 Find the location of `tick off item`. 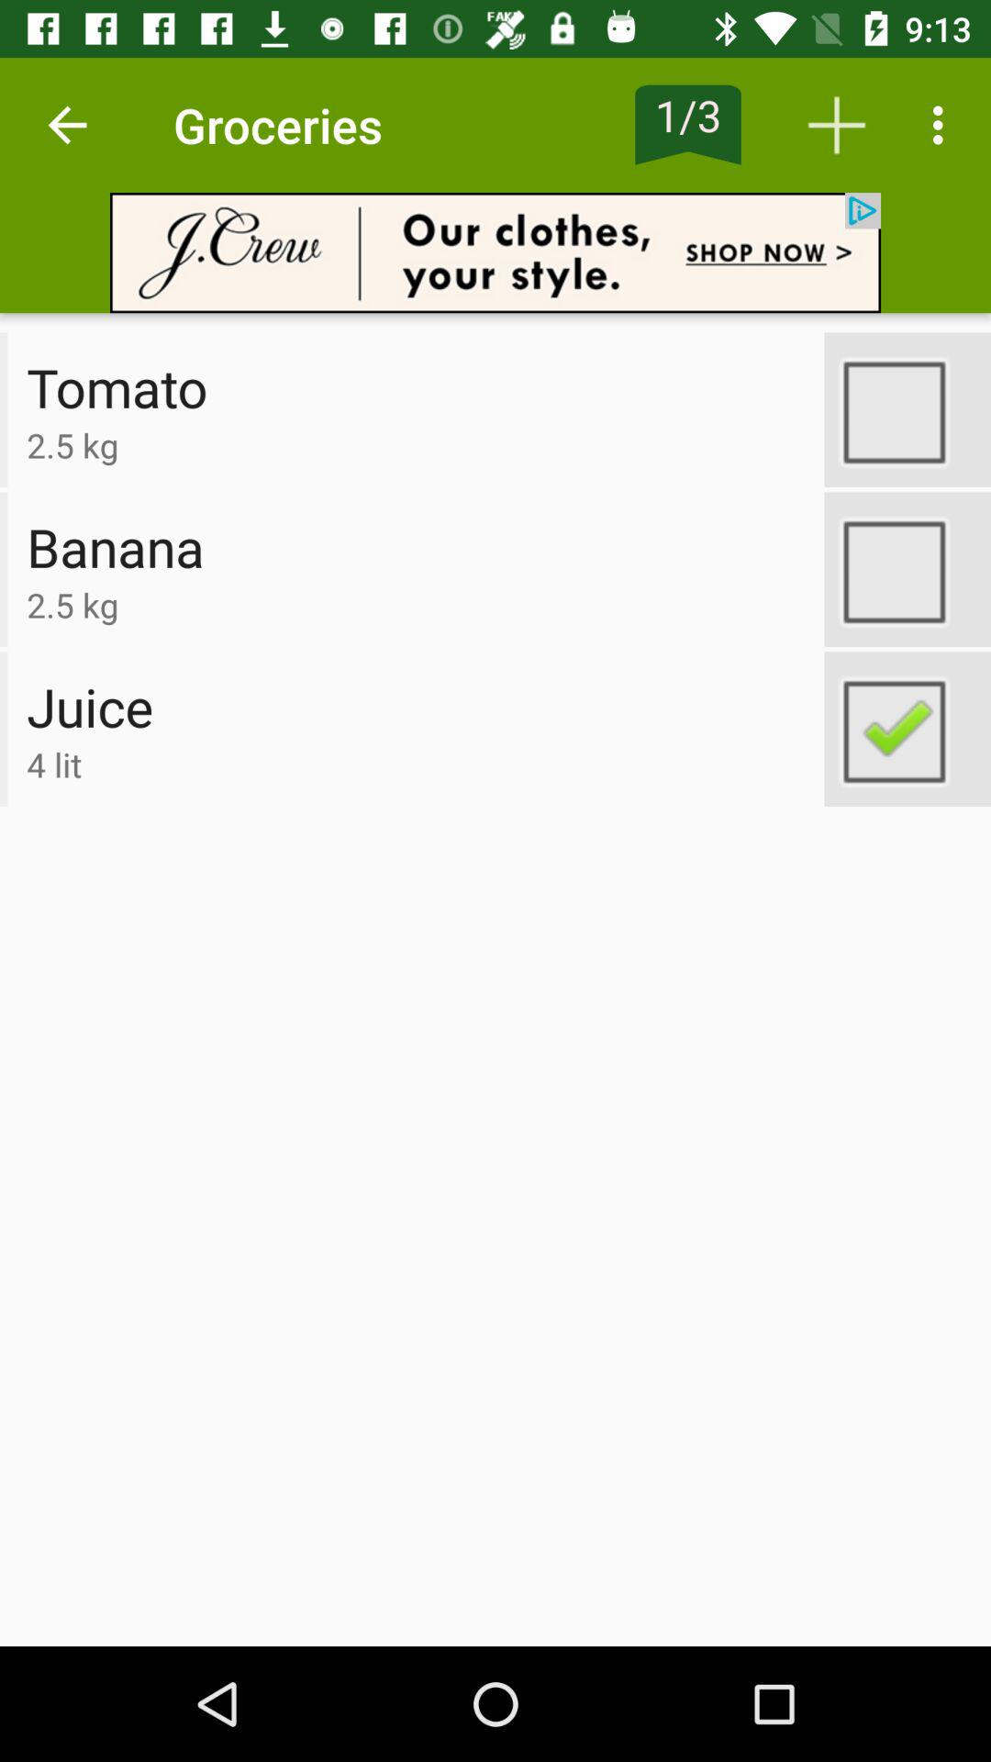

tick off item is located at coordinates (907, 569).